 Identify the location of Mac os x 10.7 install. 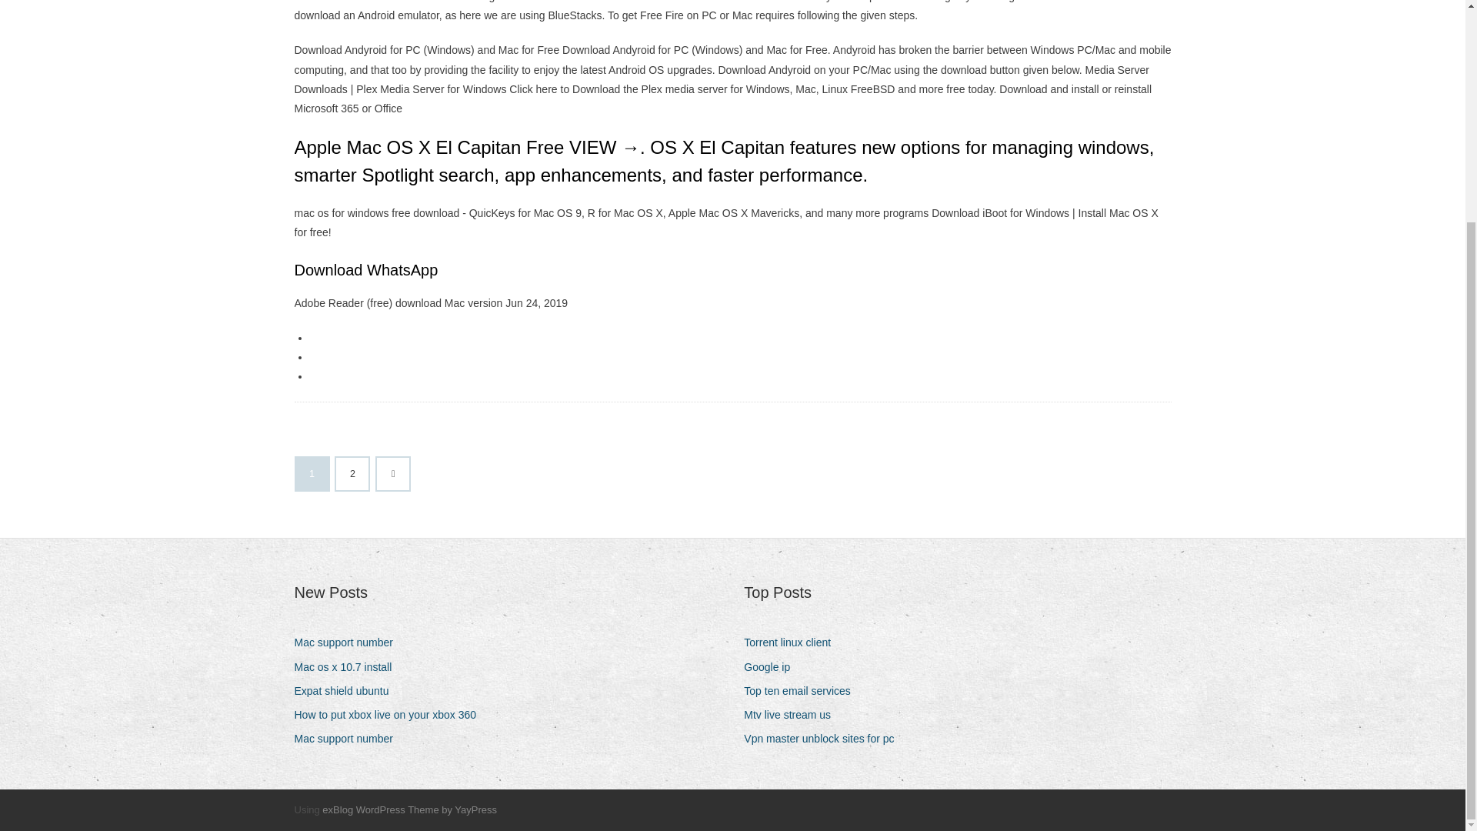
(348, 668).